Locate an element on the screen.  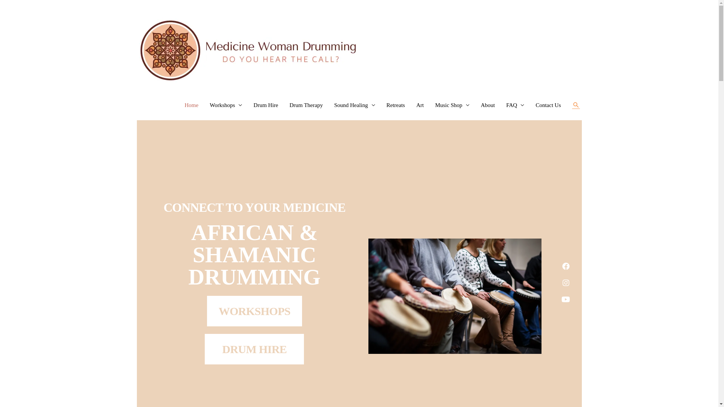
Retreats is located at coordinates (396, 105).